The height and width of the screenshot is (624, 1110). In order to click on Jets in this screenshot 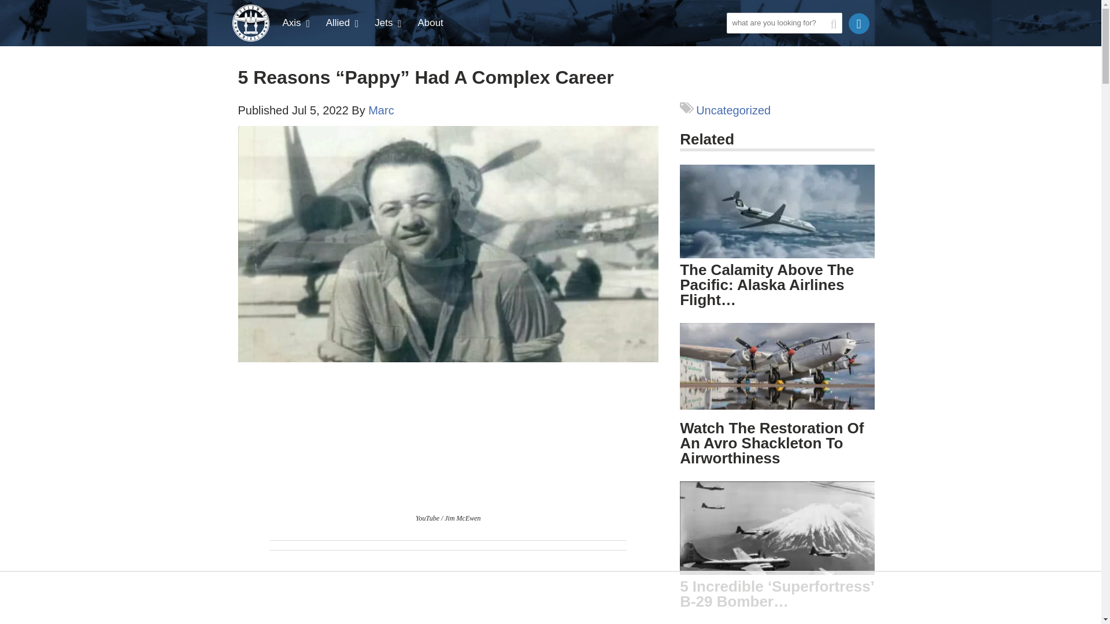, I will do `click(388, 23)`.